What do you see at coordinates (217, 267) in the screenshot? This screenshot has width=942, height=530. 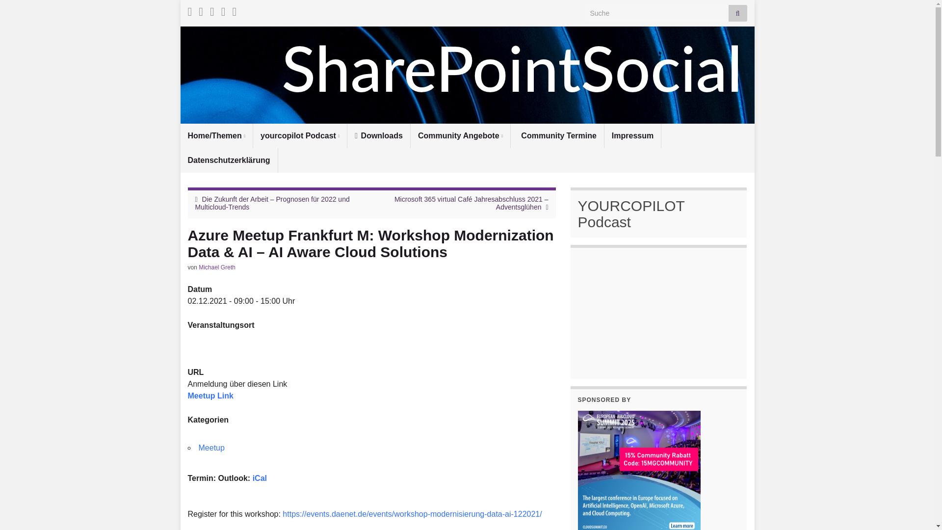 I see `Michael Greth` at bounding box center [217, 267].